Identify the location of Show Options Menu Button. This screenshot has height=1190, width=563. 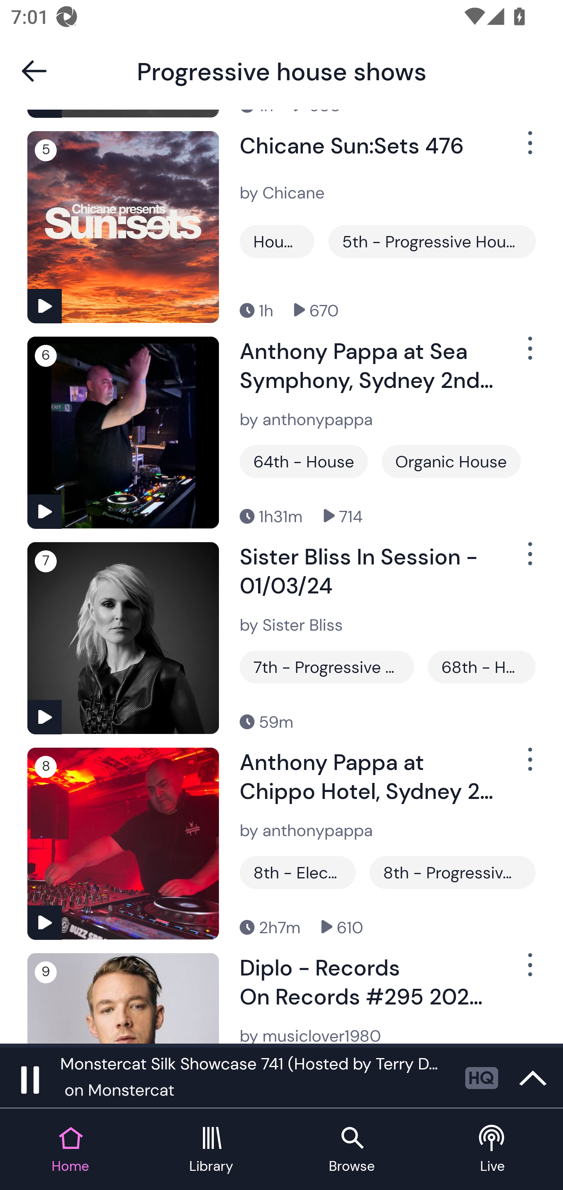
(529, 561).